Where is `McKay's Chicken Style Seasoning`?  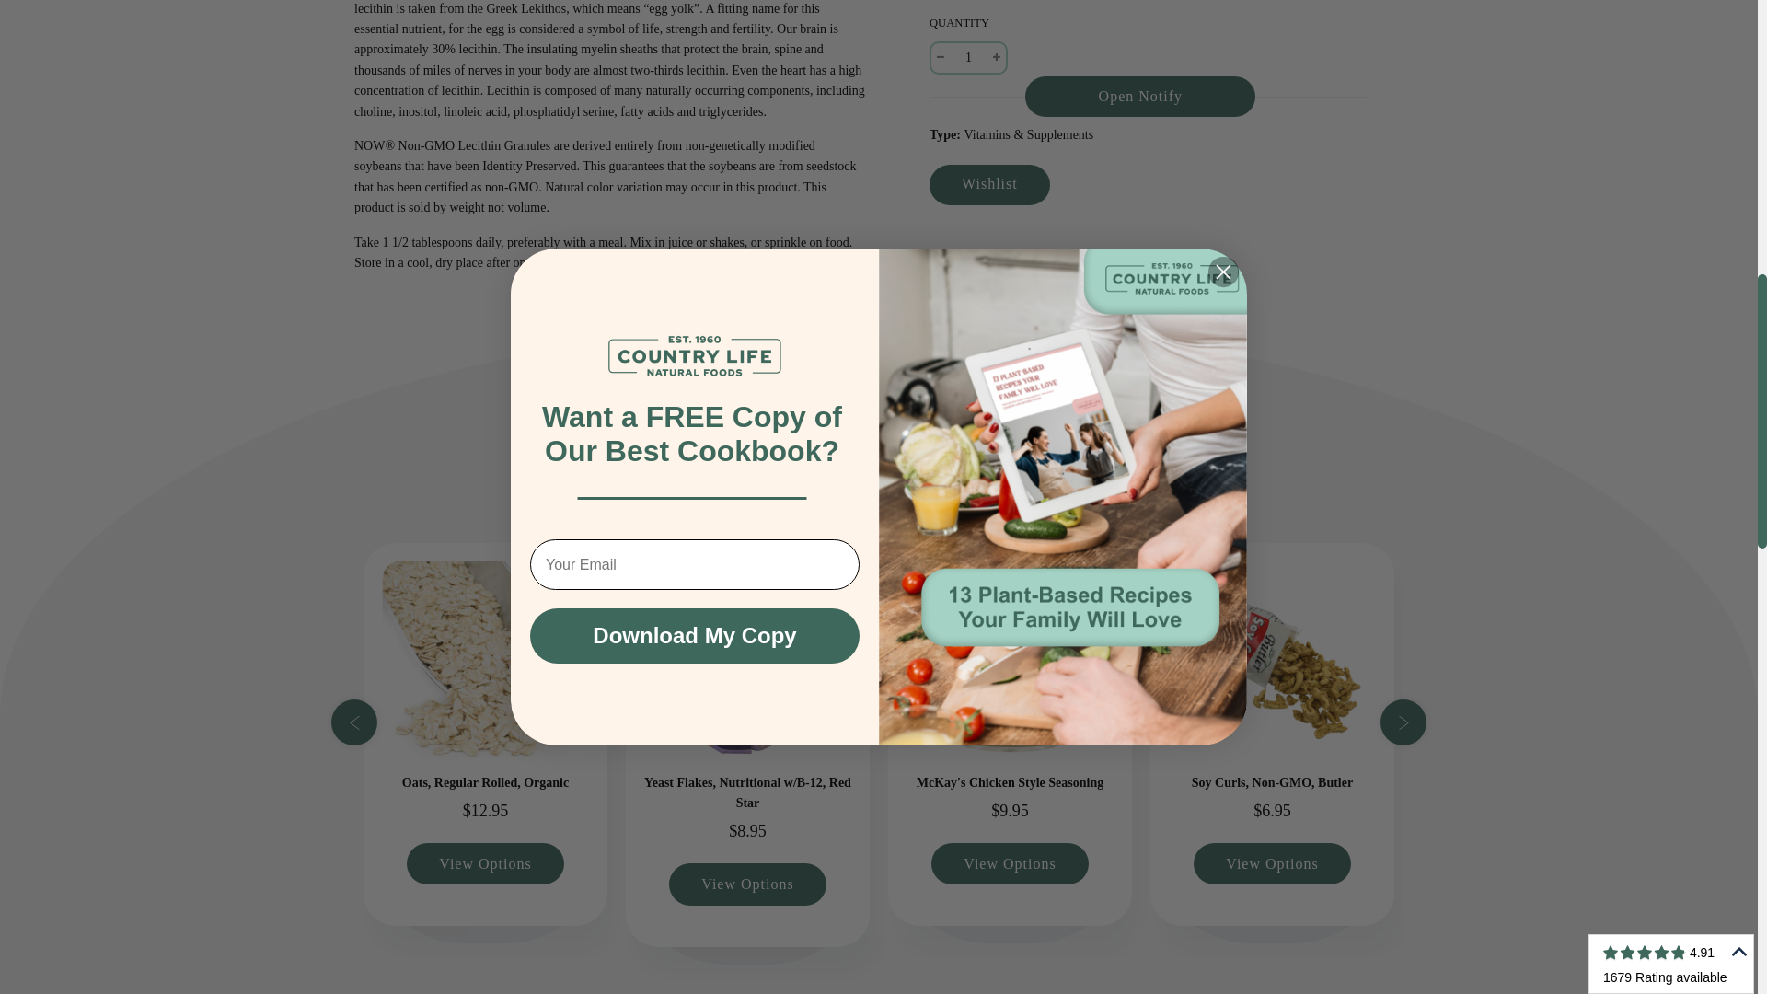
McKay's Chicken Style Seasoning is located at coordinates (1009, 665).